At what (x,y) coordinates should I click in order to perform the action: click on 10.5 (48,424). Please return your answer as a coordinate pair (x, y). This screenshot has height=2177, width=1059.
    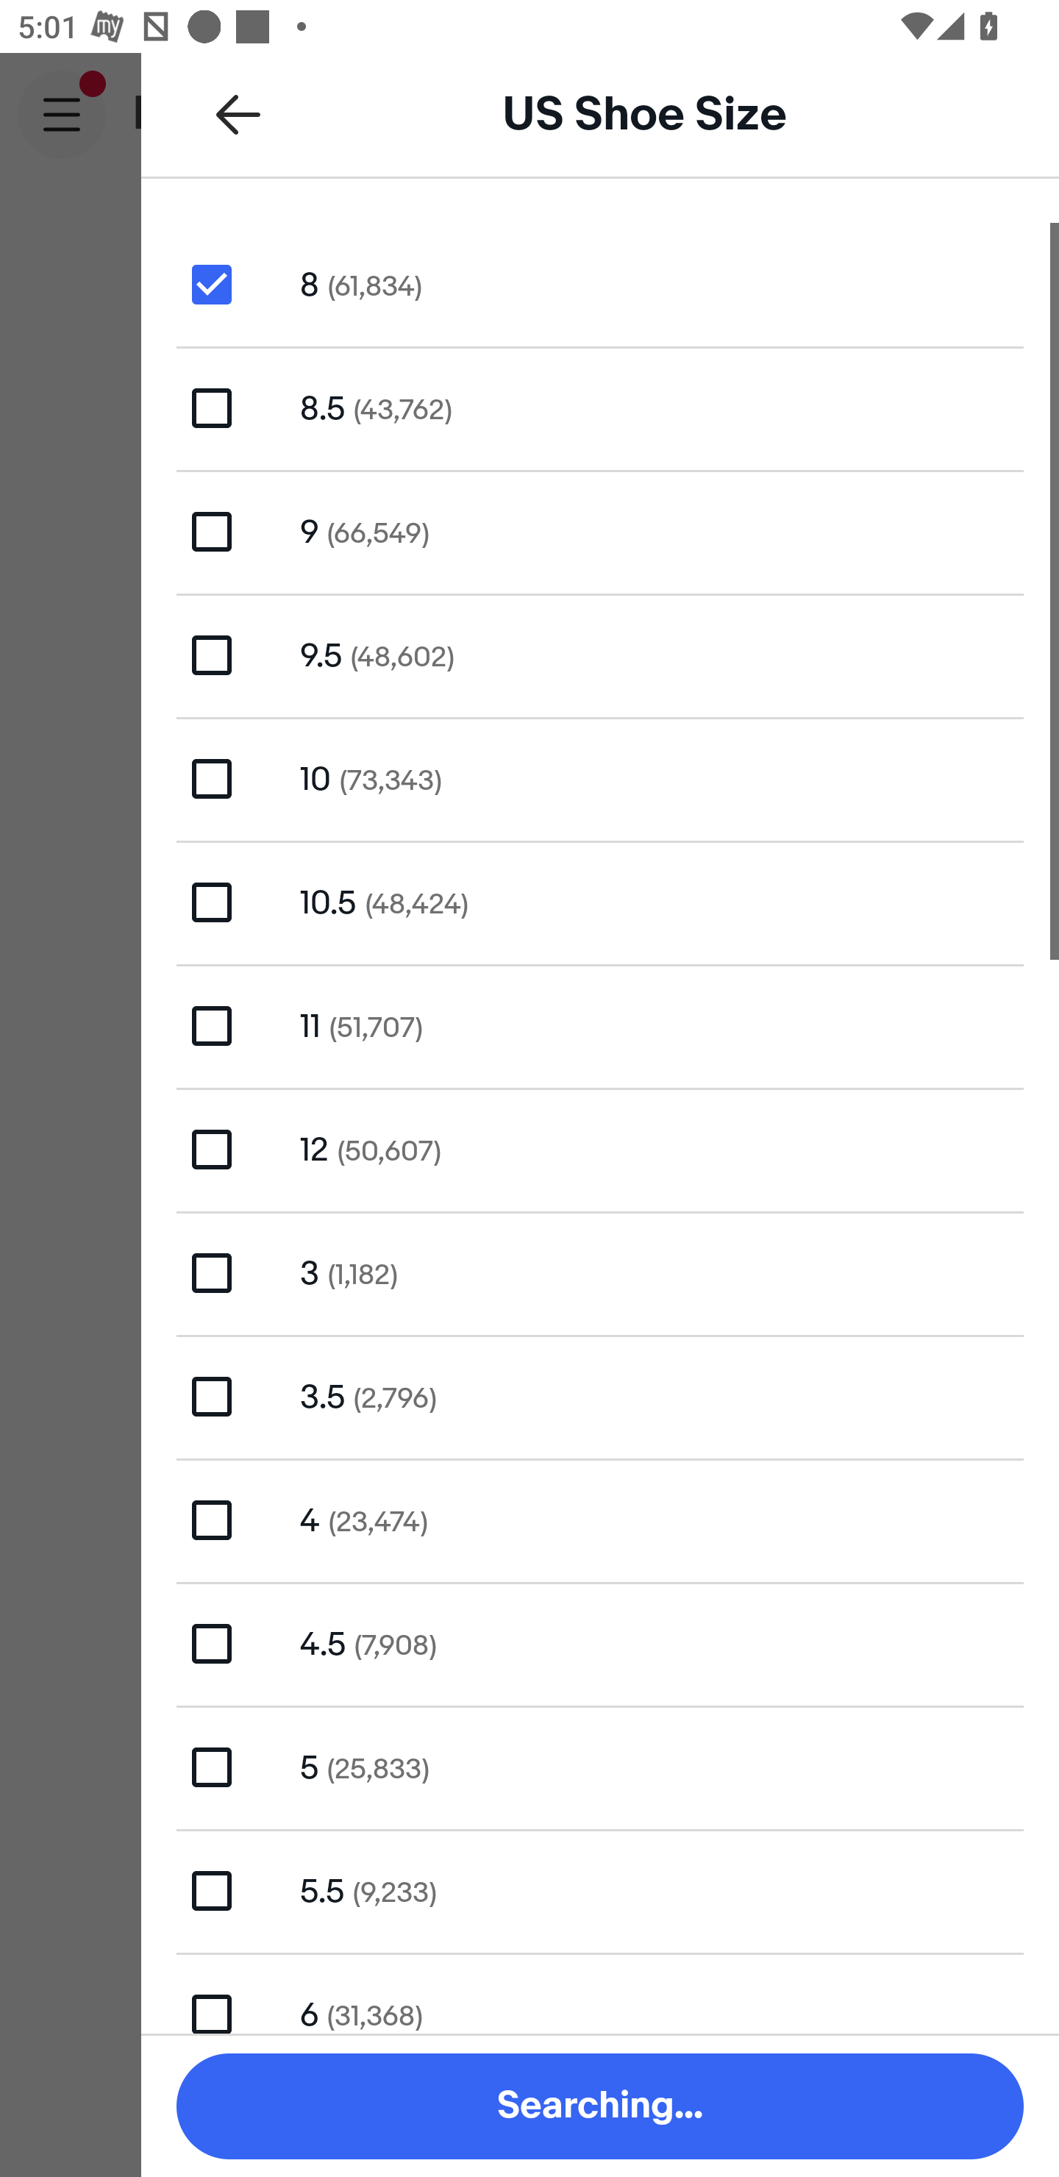
    Looking at the image, I should click on (600, 902).